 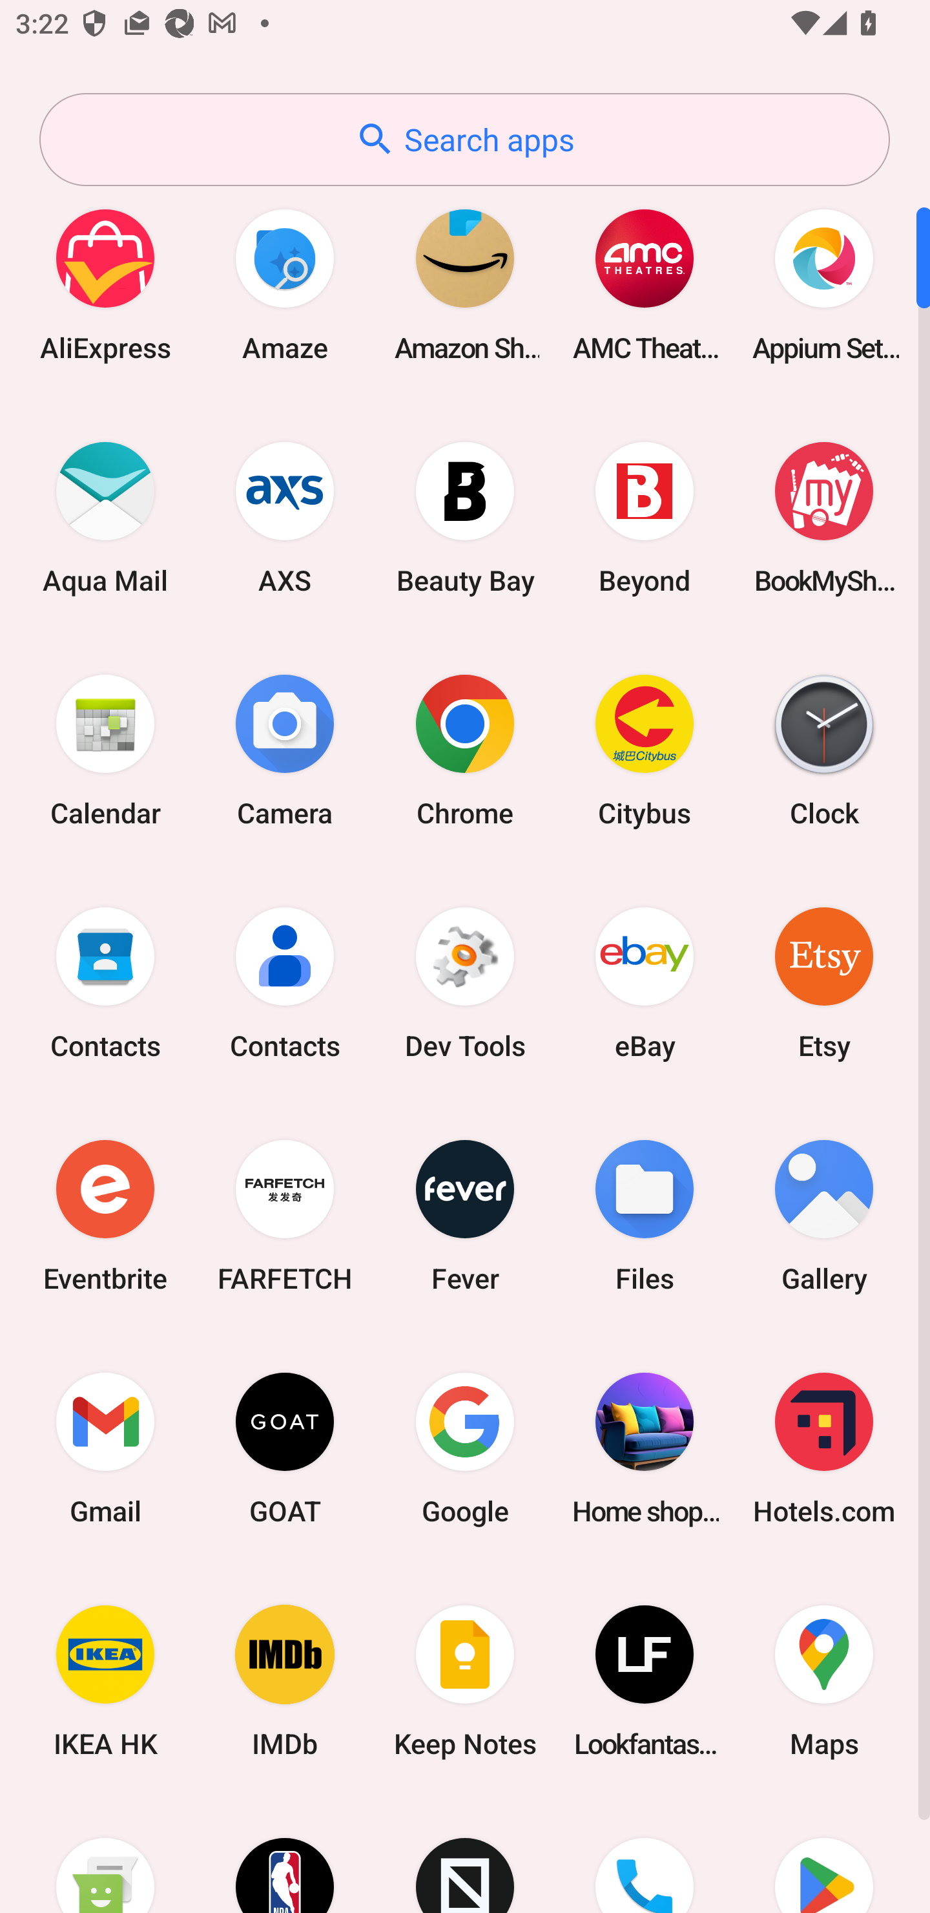 I want to click on Hotels.com, so click(x=824, y=1448).